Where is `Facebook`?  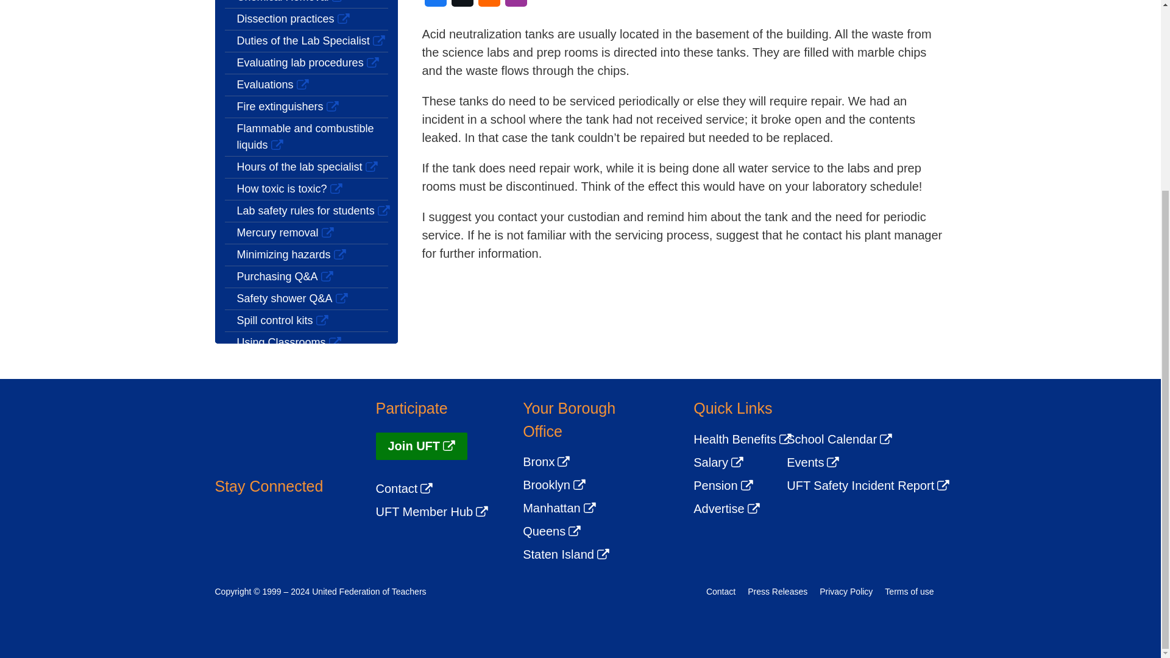 Facebook is located at coordinates (225, 528).